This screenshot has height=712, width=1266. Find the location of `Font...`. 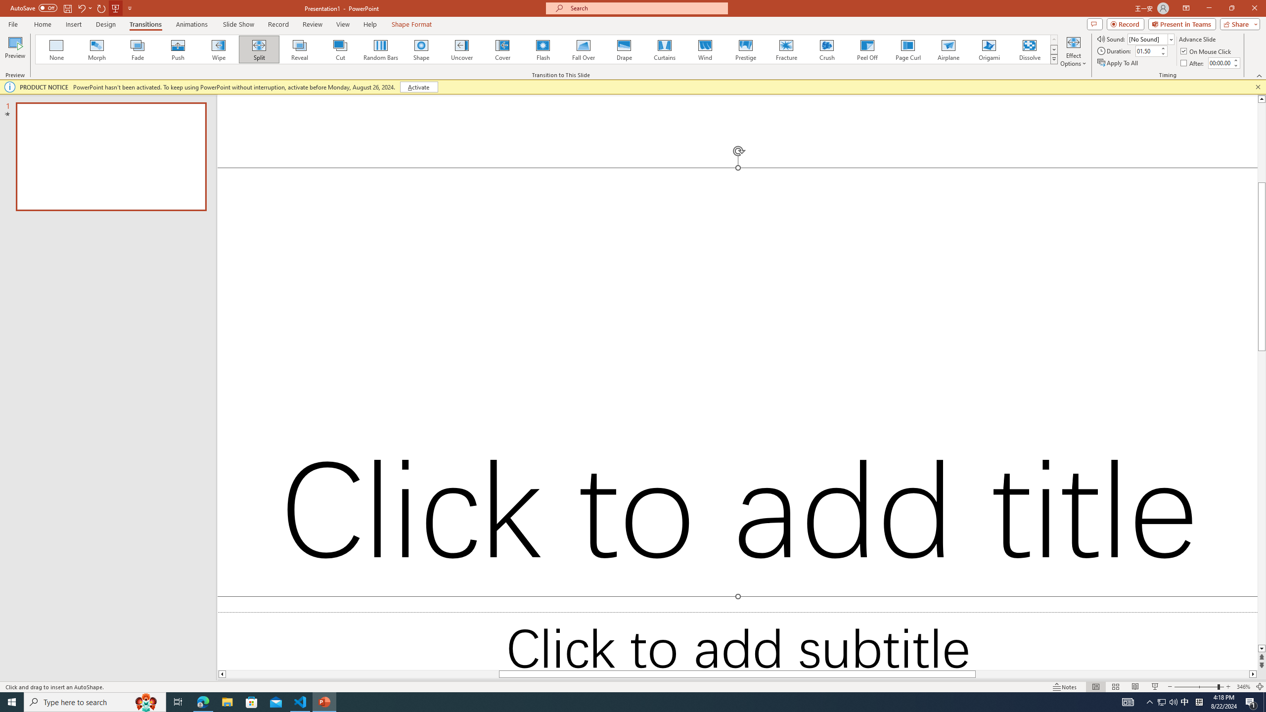

Font... is located at coordinates (333, 112).